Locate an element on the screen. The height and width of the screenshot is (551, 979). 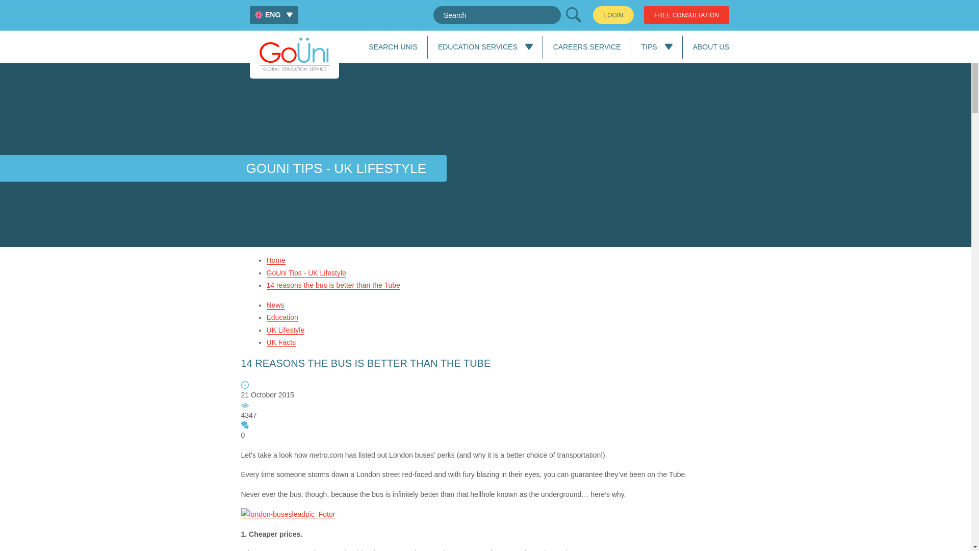
UK Lifestyle is located at coordinates (286, 330).